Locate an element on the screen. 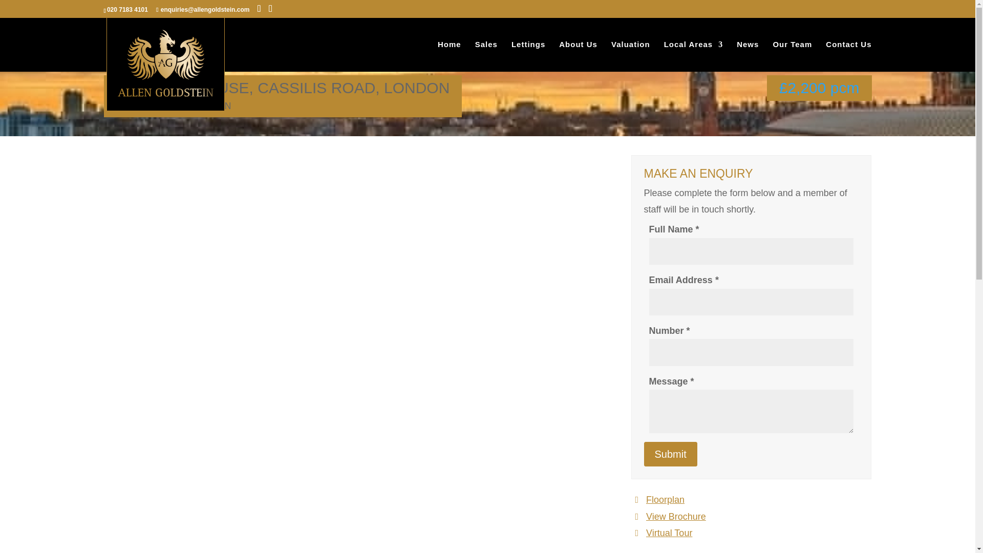  Our Team is located at coordinates (792, 56).